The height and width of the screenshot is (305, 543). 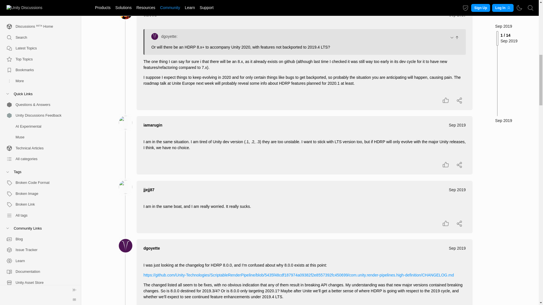 What do you see at coordinates (38, 54) in the screenshot?
I see `Play` at bounding box center [38, 54].